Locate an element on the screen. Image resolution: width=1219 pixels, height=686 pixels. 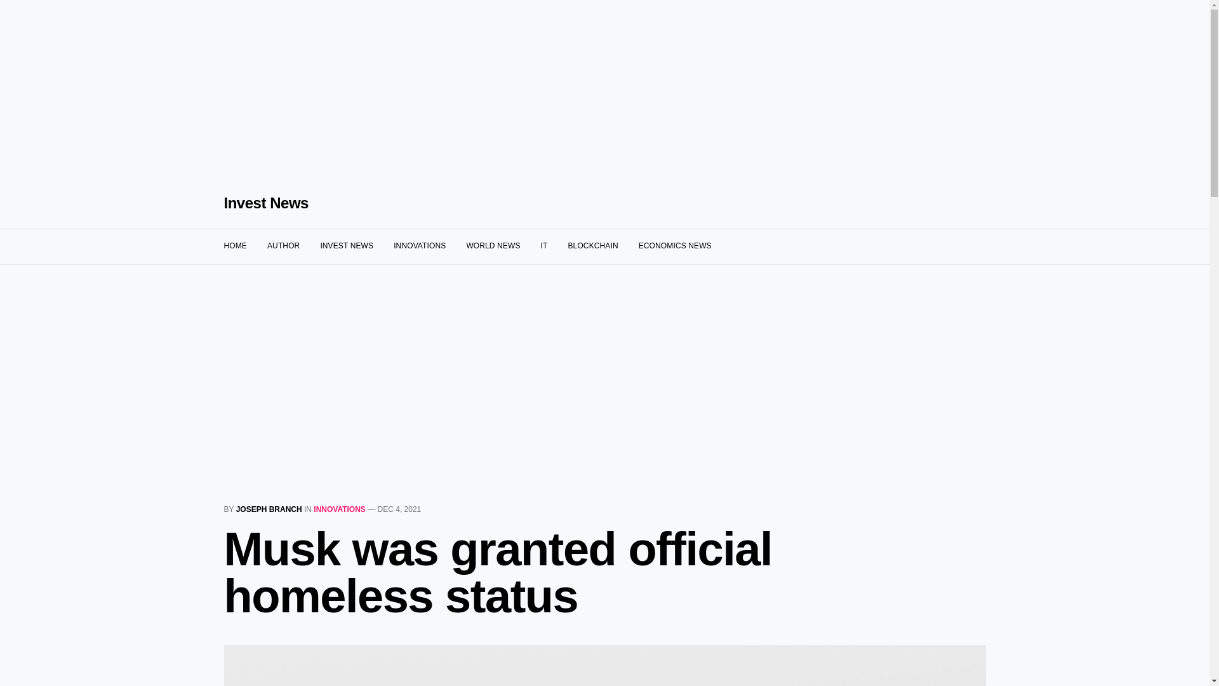
Invest News is located at coordinates (265, 203).